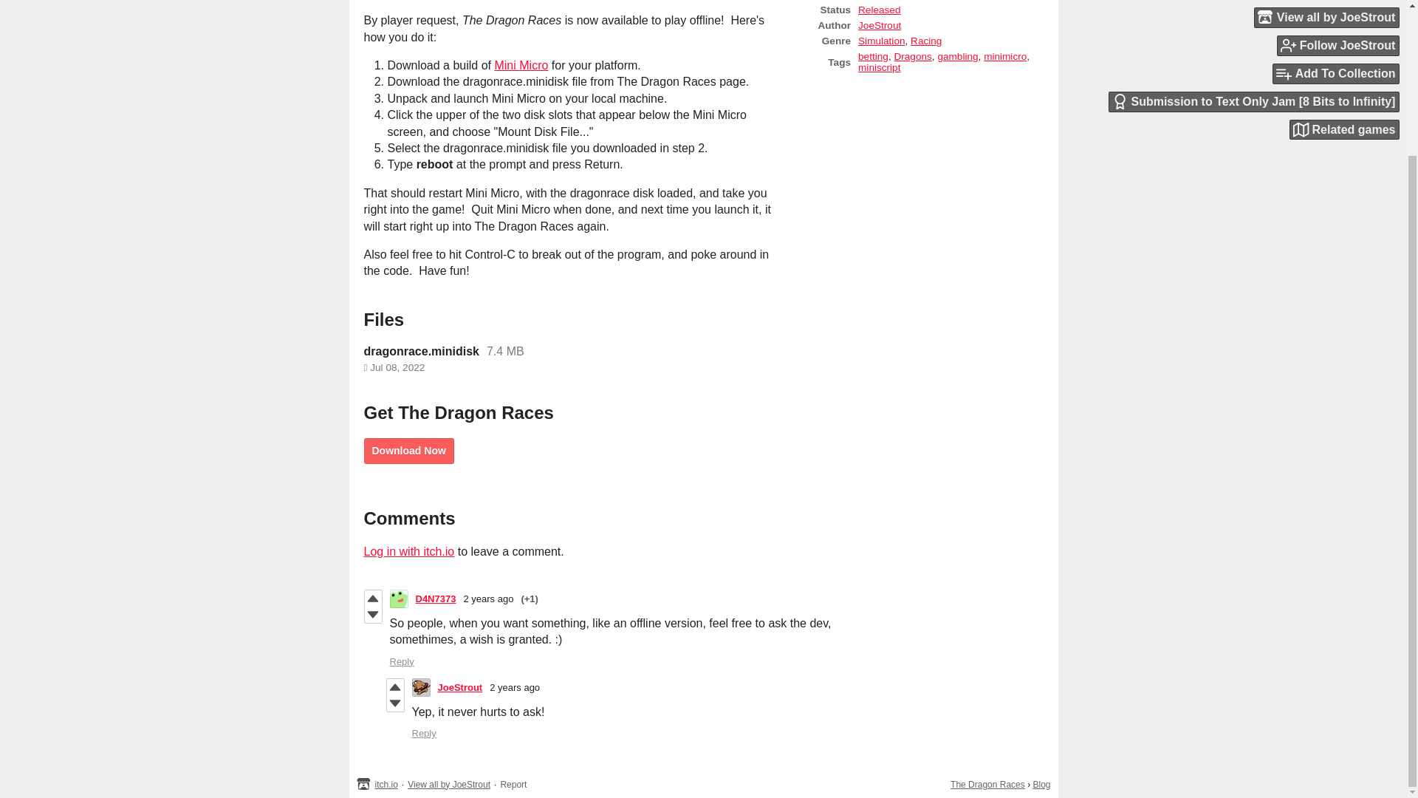 Image resolution: width=1418 pixels, height=798 pixels. I want to click on Dragons, so click(912, 56).